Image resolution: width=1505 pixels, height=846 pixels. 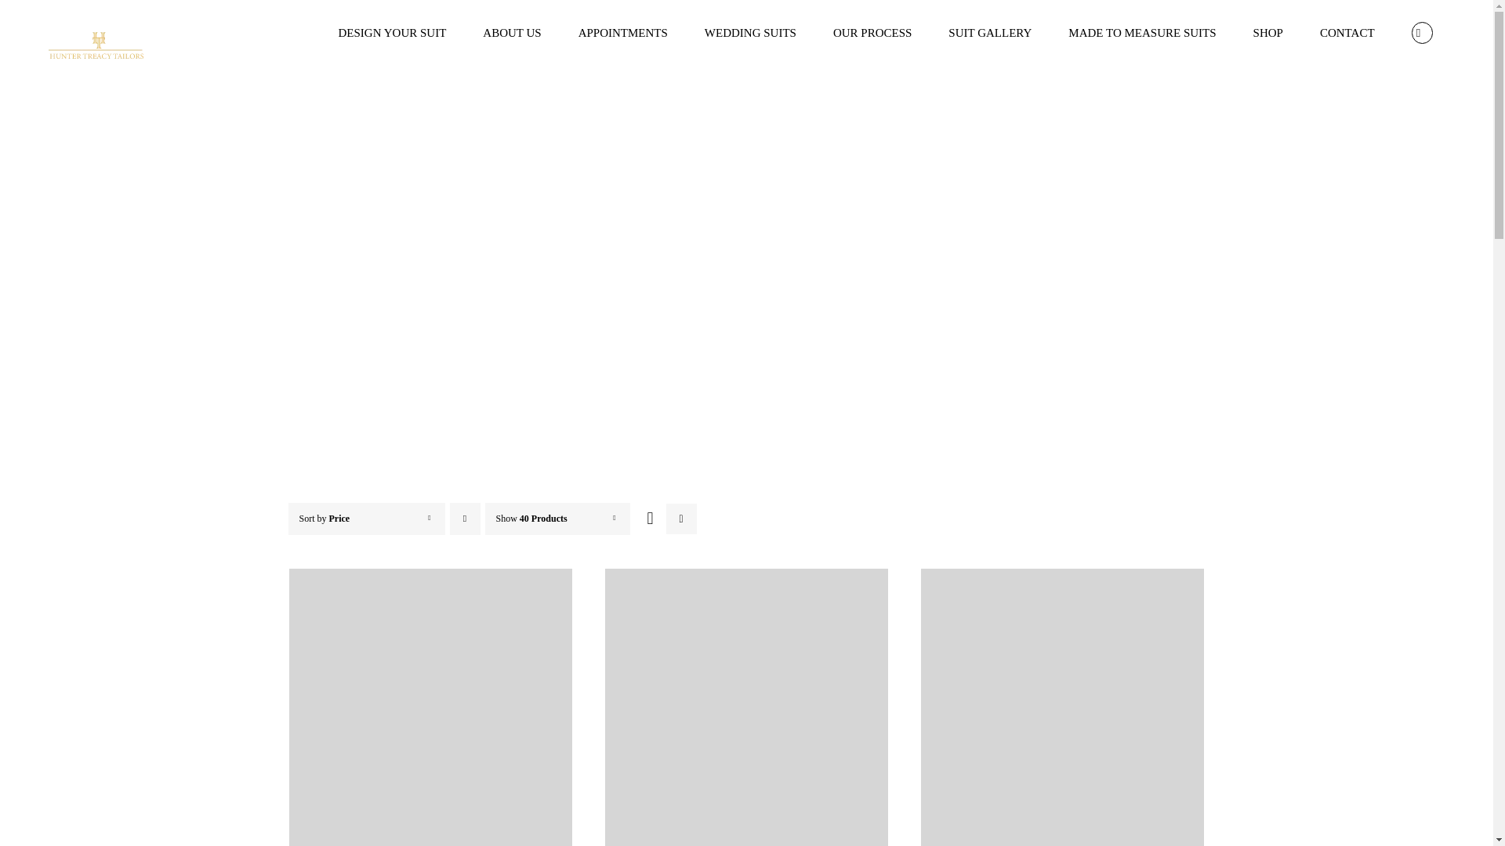 I want to click on MADE TO MEASURE SUITS, so click(x=1142, y=33).